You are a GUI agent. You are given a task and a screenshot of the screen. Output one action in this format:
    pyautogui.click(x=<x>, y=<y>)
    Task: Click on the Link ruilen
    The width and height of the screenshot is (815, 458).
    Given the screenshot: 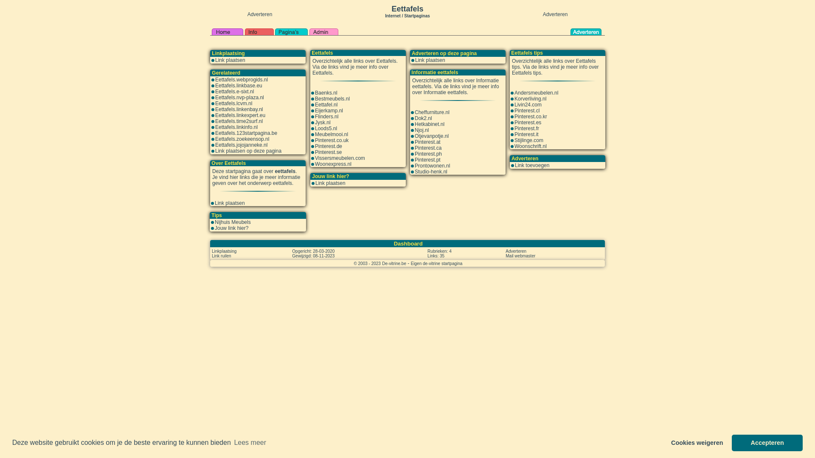 What is the action you would take?
    pyautogui.click(x=222, y=256)
    